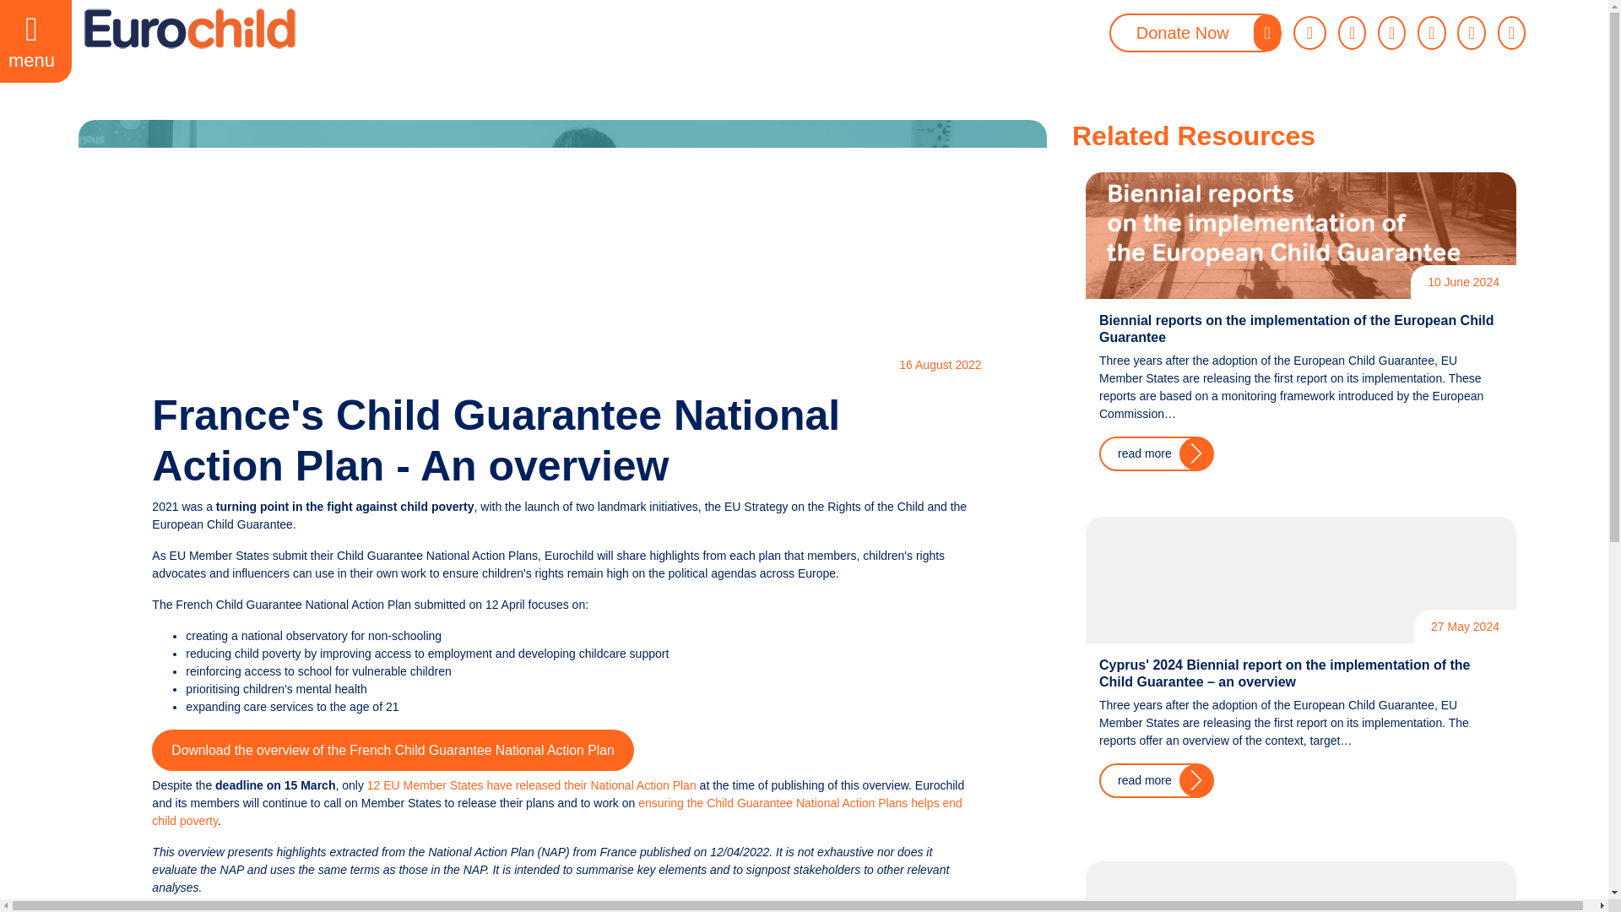  I want to click on 12 EU Member States have released their National Action Plan, so click(532, 785).